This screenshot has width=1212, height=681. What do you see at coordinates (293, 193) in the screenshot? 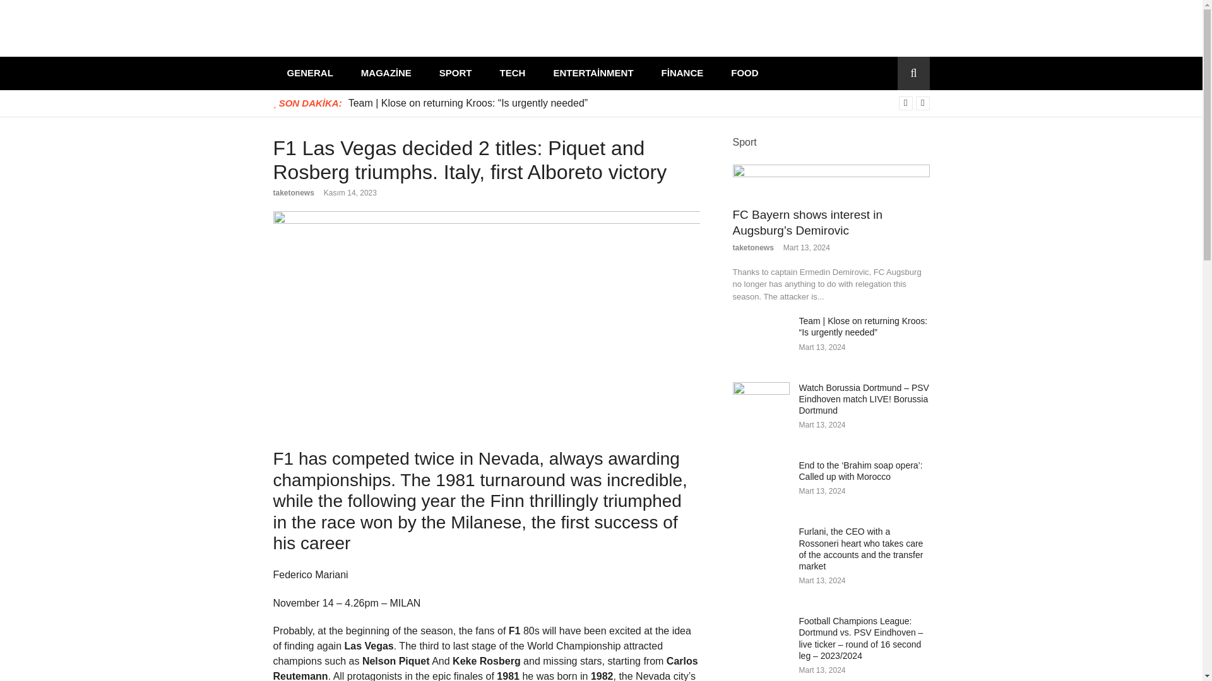
I see `taketonews` at bounding box center [293, 193].